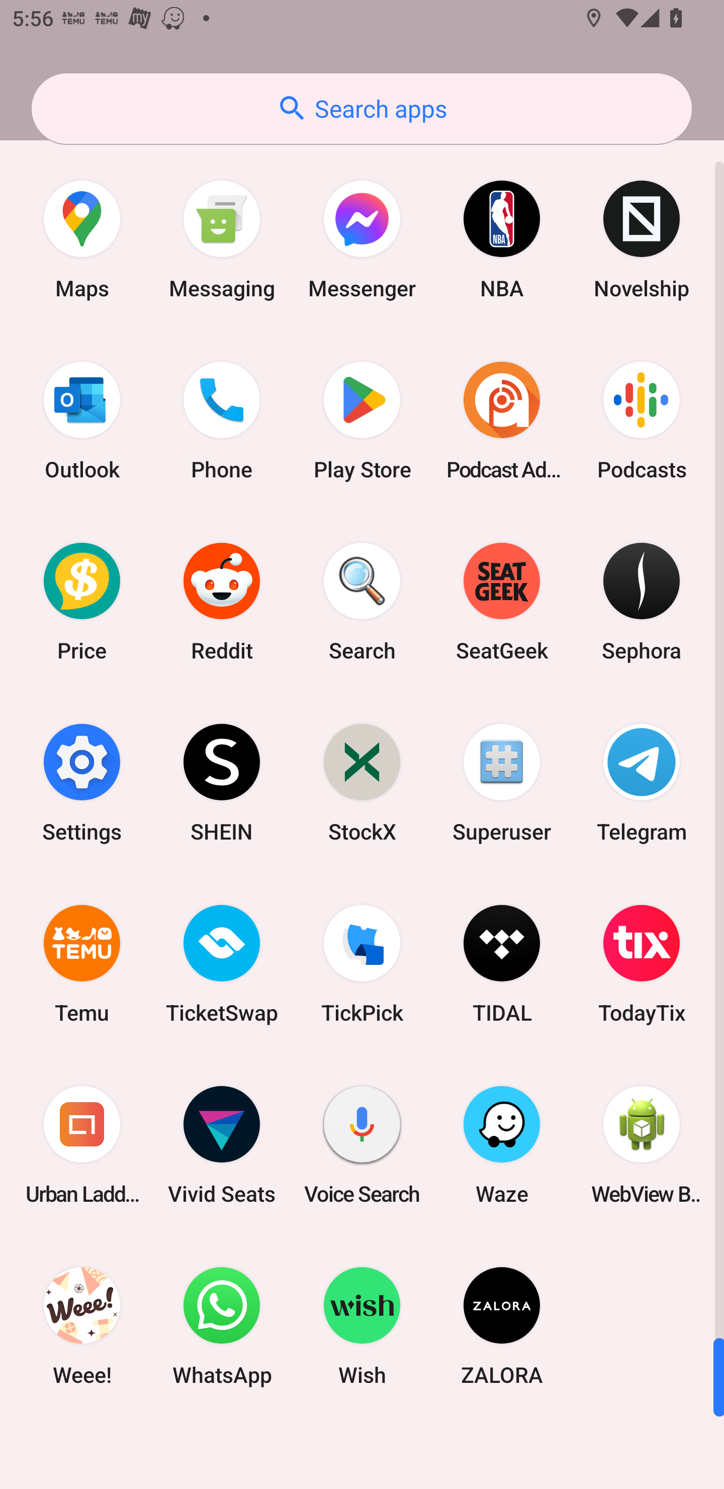 Image resolution: width=724 pixels, height=1489 pixels. What do you see at coordinates (82, 239) in the screenshot?
I see `Maps` at bounding box center [82, 239].